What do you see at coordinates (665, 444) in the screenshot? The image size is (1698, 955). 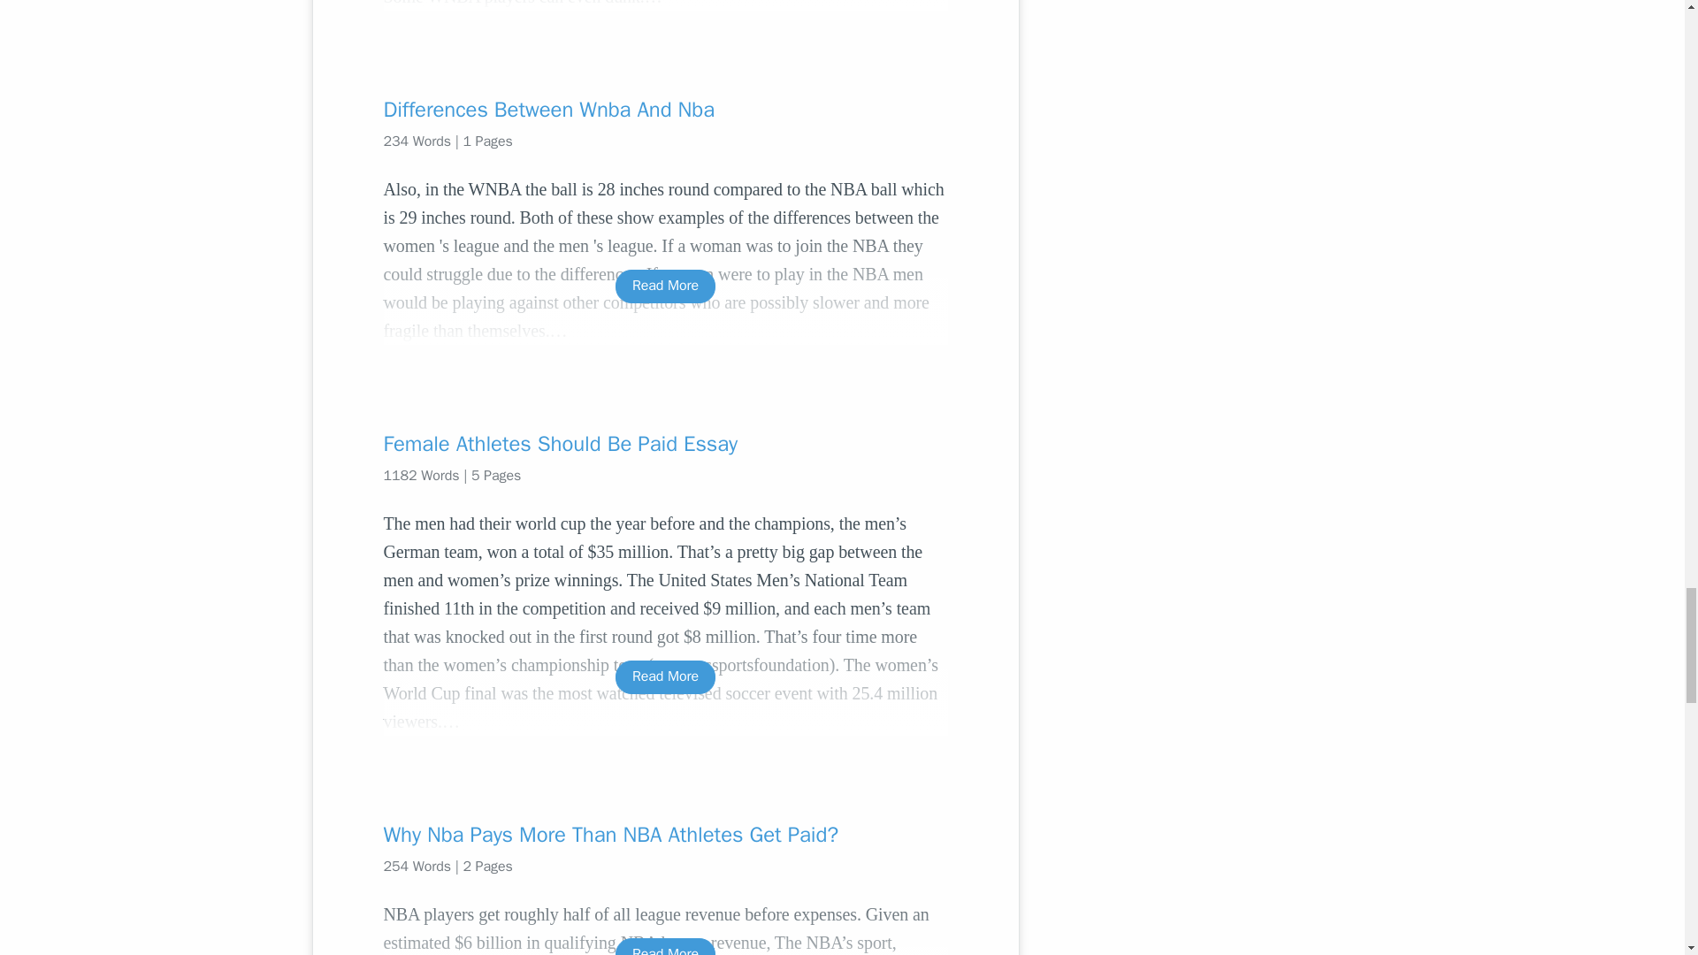 I see `Female Athletes Should Be Paid Essay` at bounding box center [665, 444].